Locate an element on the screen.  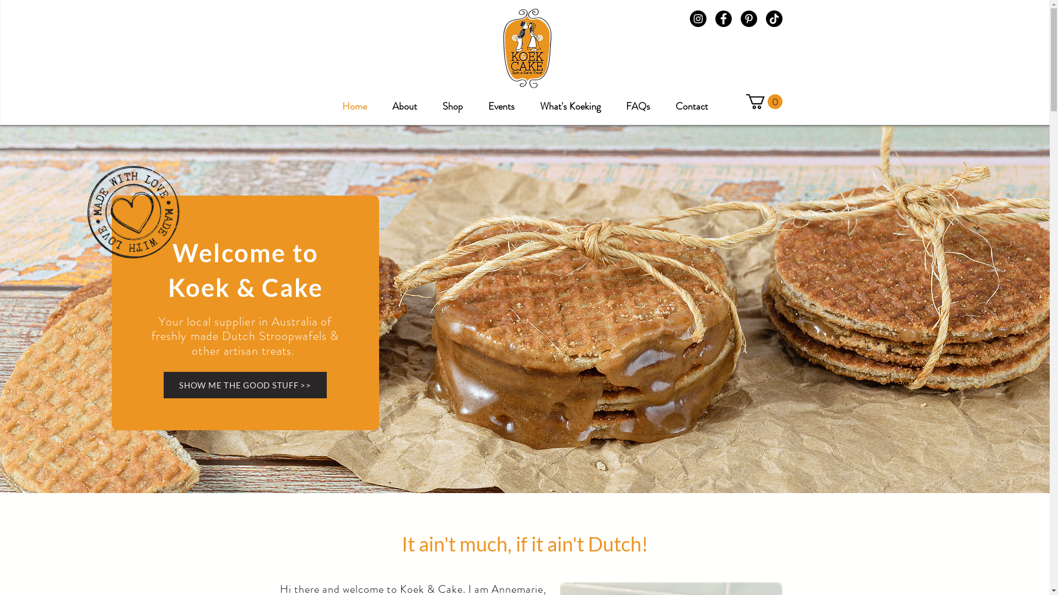
0 is located at coordinates (764, 101).